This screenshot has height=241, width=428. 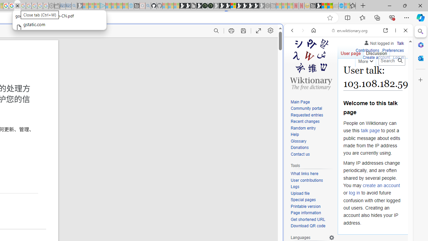 I want to click on Get shortened URL, so click(x=308, y=220).